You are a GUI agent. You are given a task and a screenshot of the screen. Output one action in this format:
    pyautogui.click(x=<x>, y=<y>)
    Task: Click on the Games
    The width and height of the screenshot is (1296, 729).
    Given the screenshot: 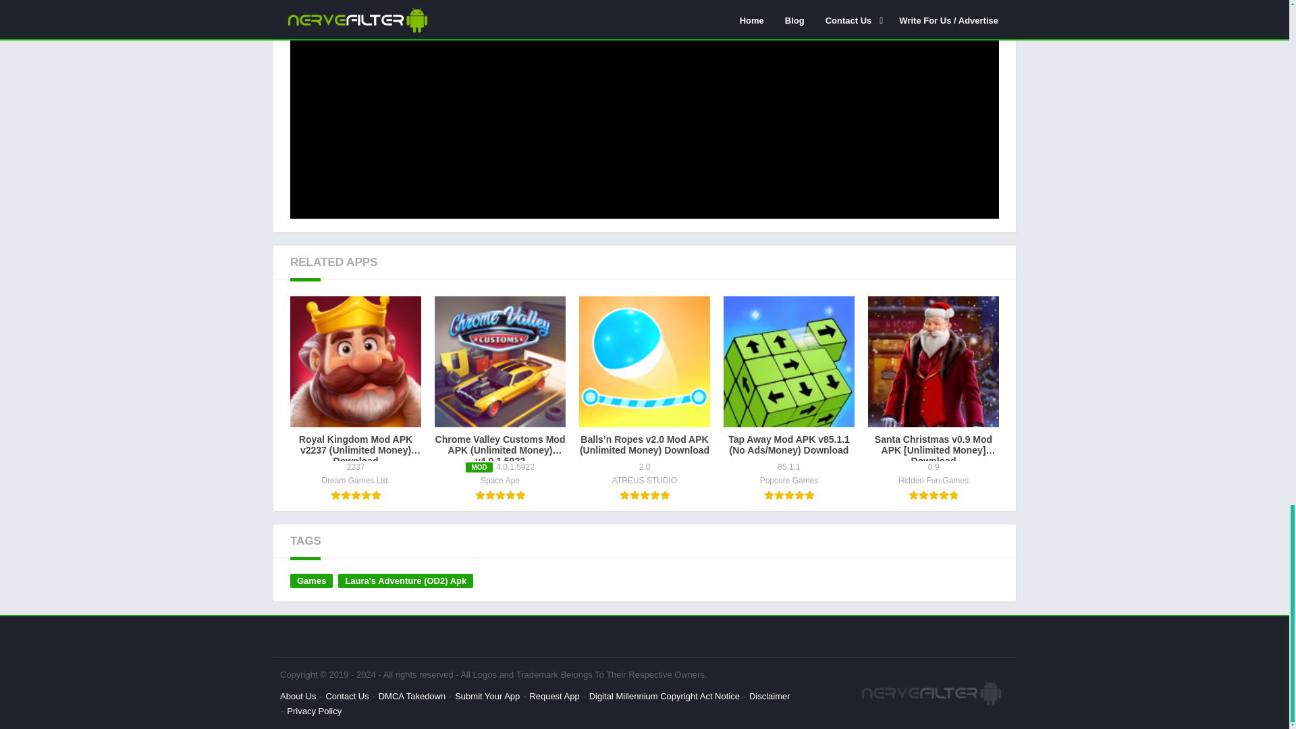 What is the action you would take?
    pyautogui.click(x=312, y=580)
    